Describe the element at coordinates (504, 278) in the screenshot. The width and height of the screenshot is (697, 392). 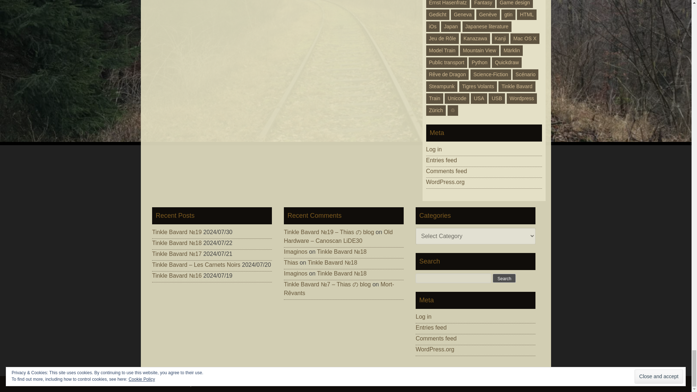
I see `Search` at that location.